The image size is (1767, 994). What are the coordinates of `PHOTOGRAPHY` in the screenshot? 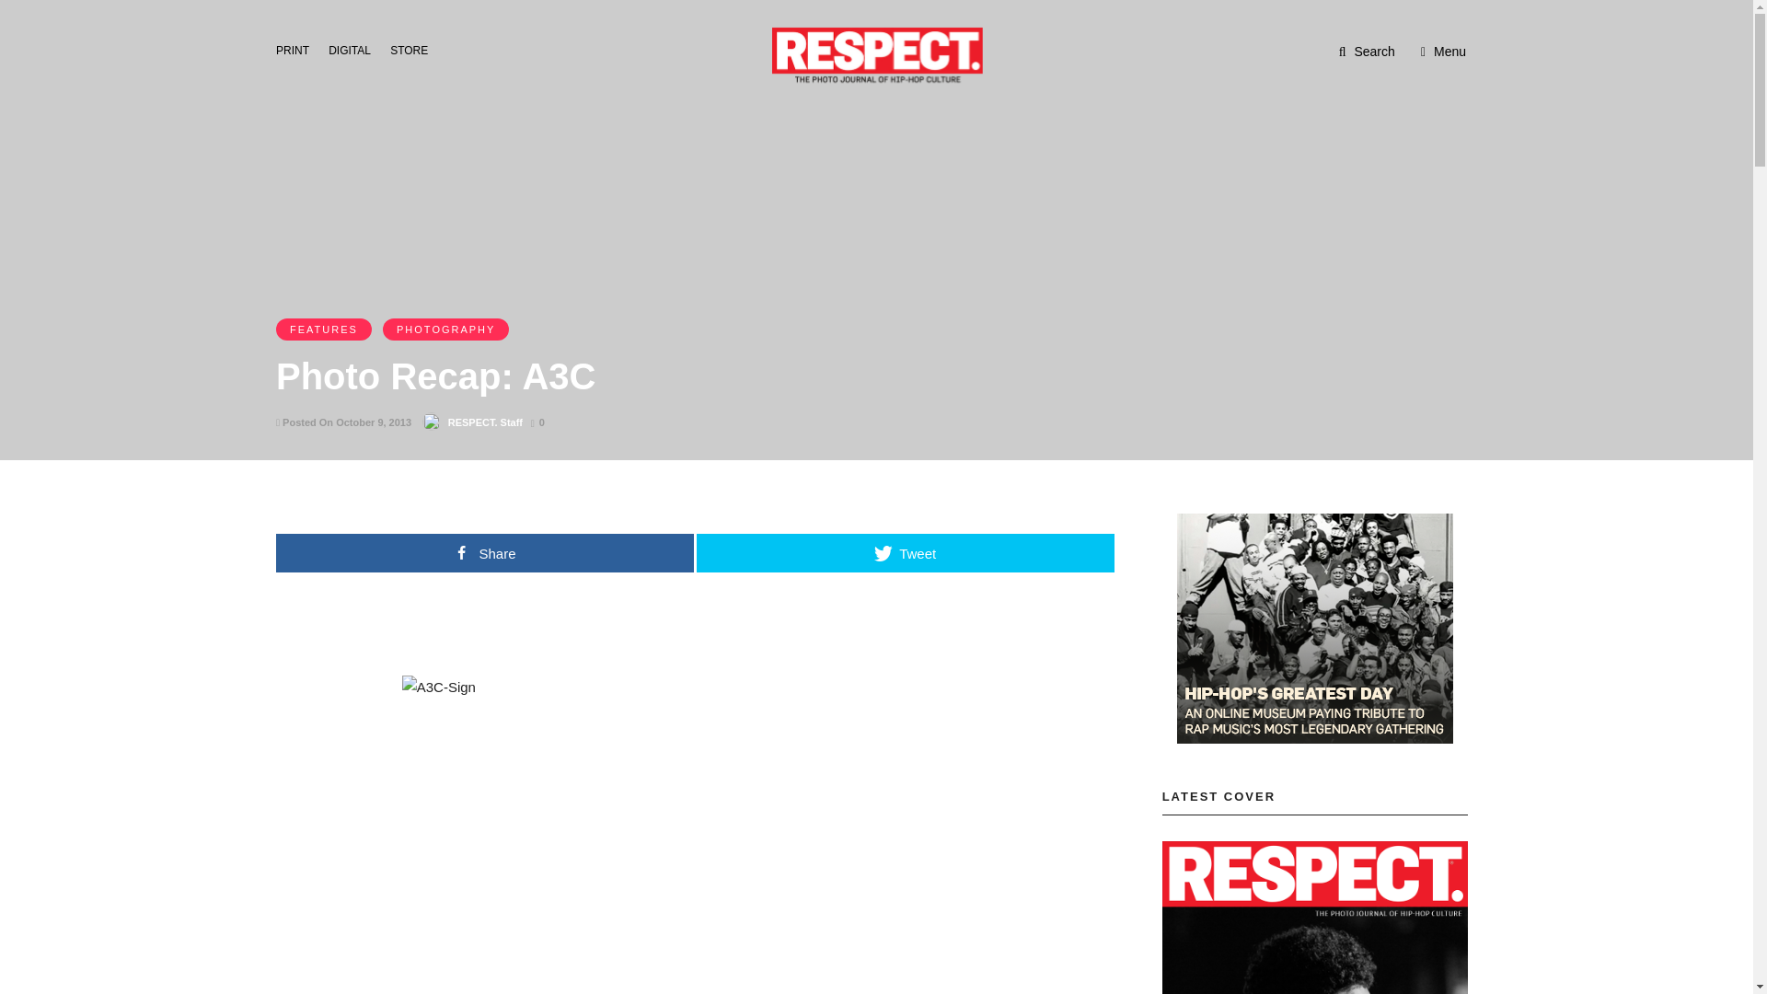 It's located at (445, 329).